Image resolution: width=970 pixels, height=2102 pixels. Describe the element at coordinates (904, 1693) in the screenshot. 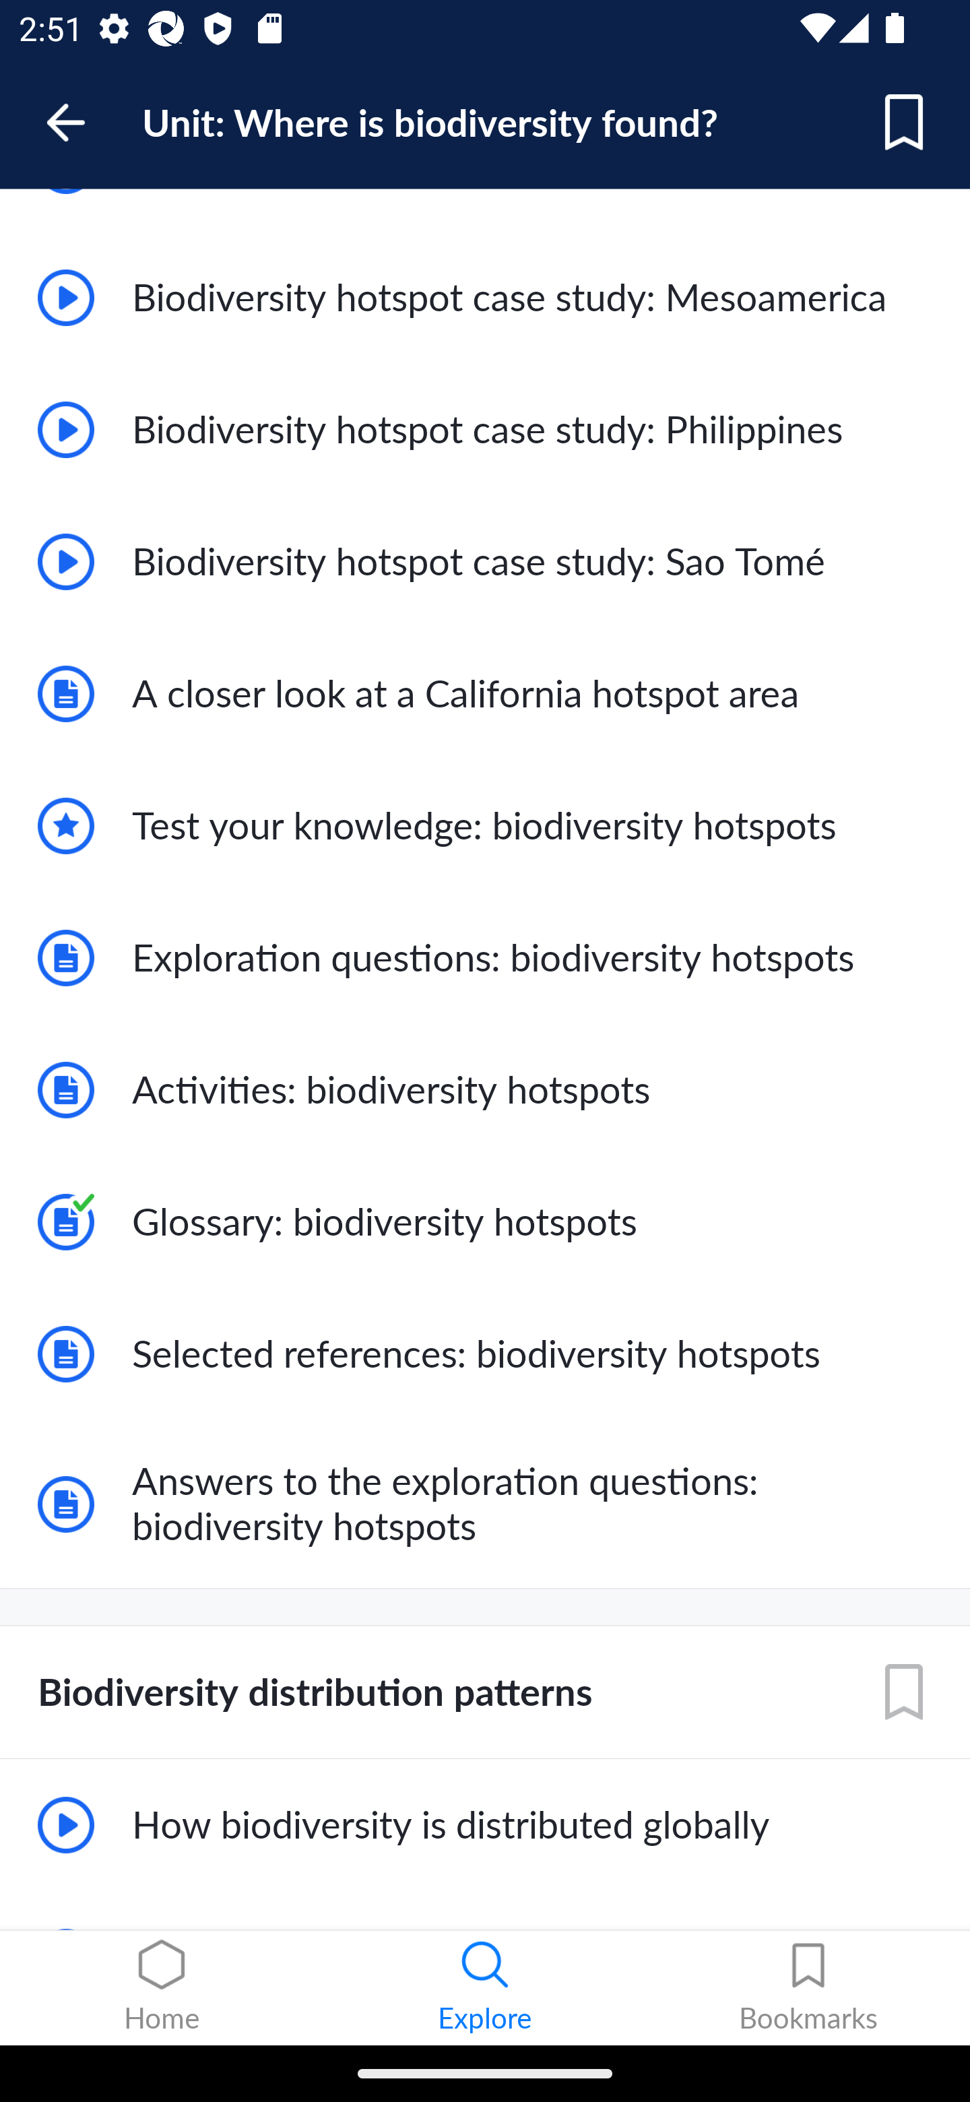

I see `Add Bookmark` at that location.